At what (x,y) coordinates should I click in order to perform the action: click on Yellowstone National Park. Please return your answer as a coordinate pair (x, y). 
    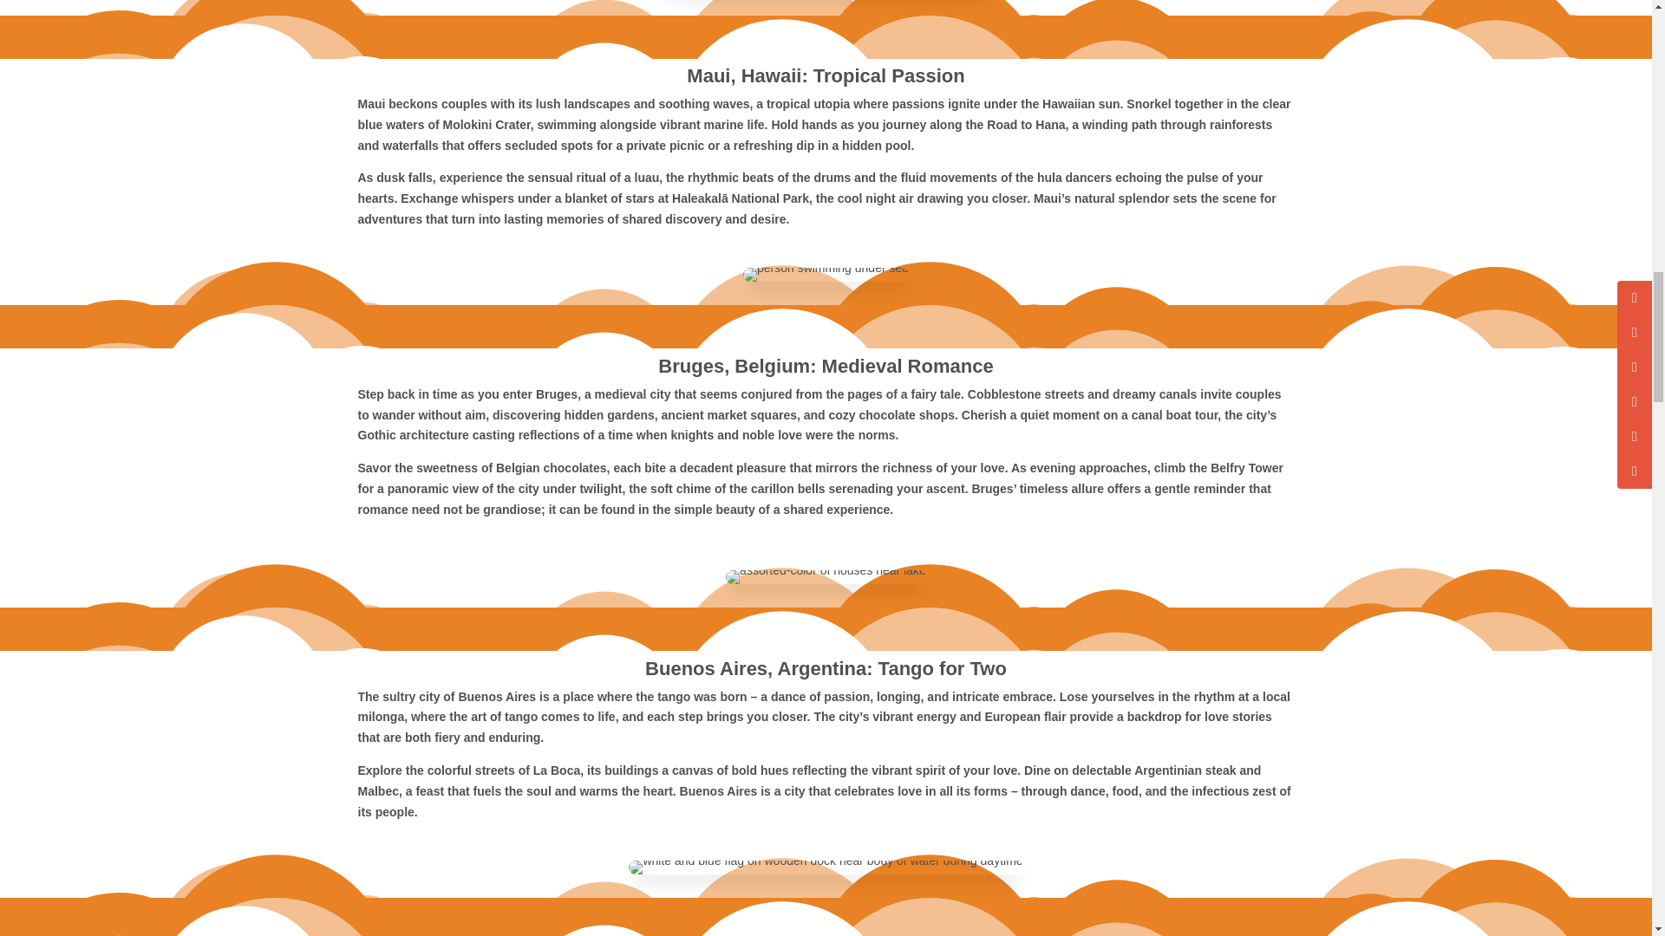
    Looking at the image, I should click on (826, 867).